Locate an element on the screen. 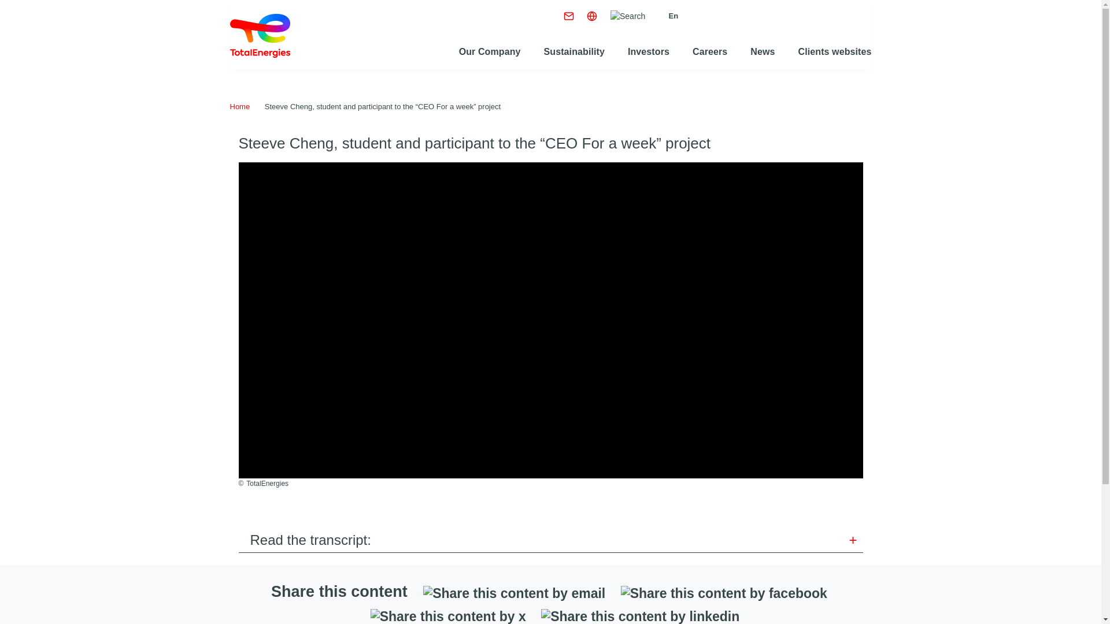  Our Company is located at coordinates (490, 52).